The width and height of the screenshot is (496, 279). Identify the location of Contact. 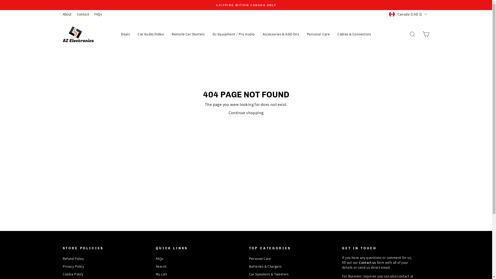
(83, 14).